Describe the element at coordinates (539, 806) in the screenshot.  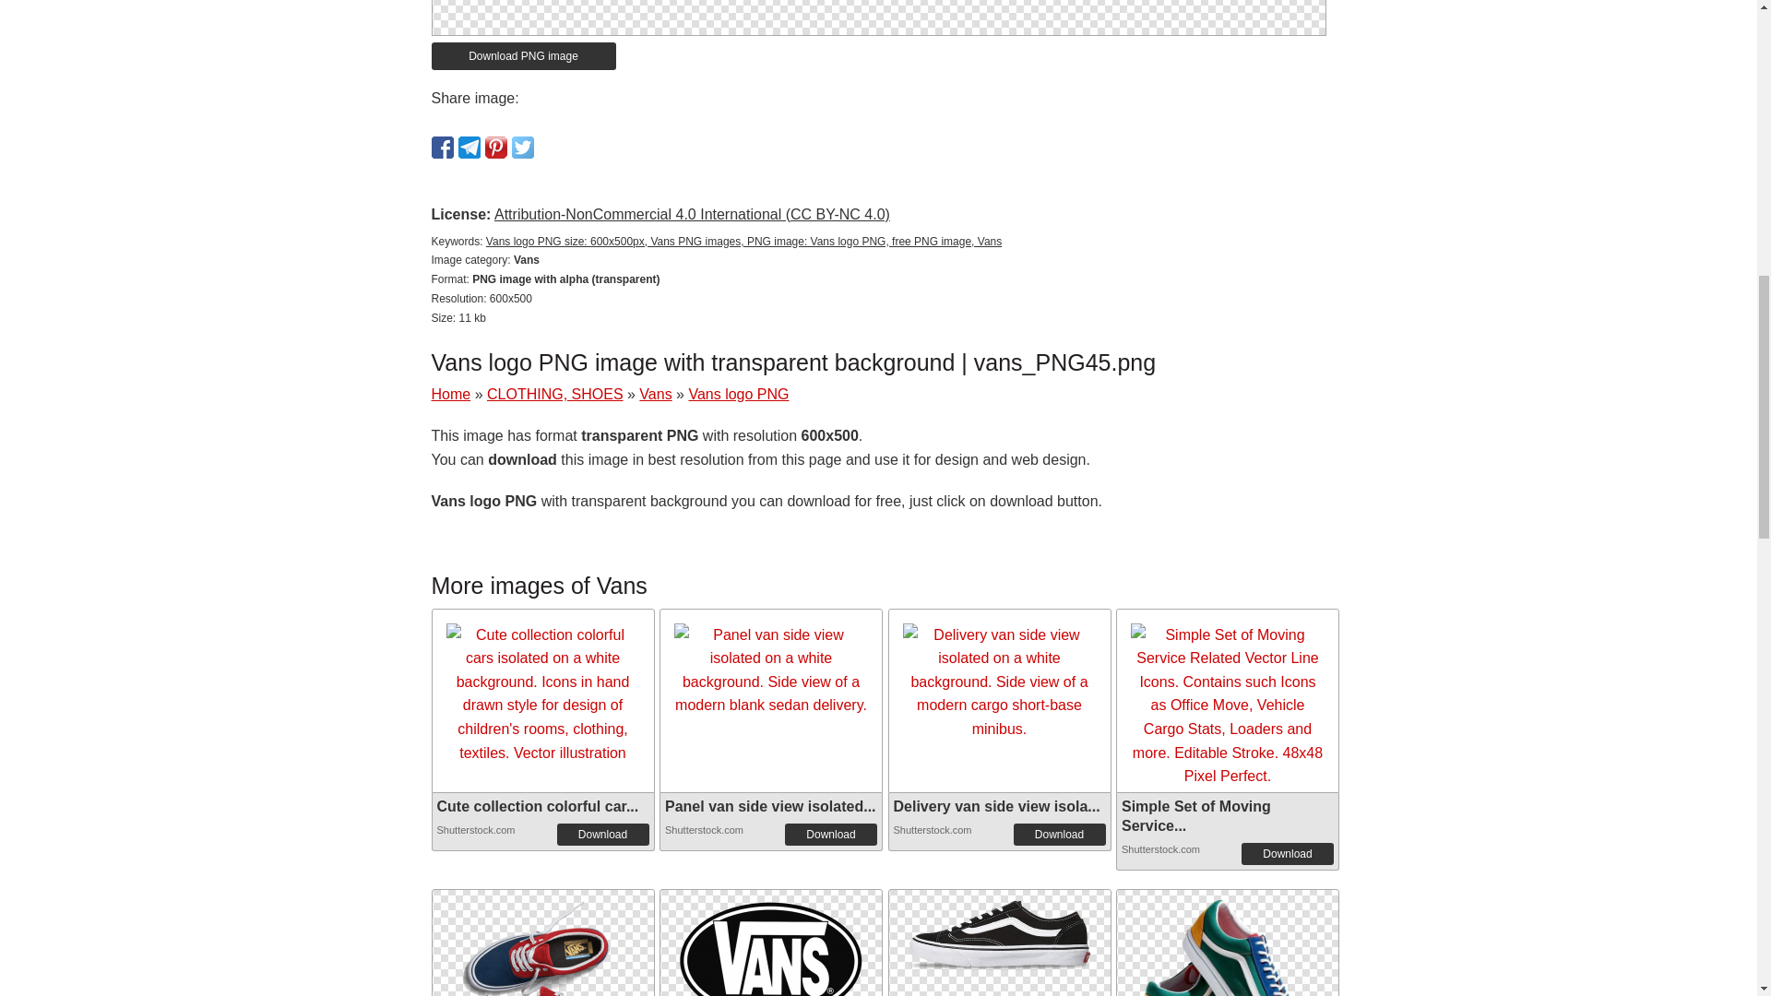
I see `Cute collection colorful car...` at that location.